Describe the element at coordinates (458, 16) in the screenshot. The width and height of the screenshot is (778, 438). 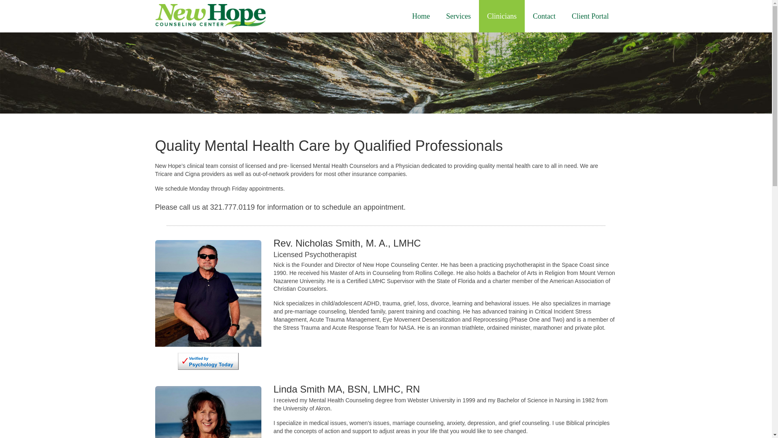
I see `Services` at that location.